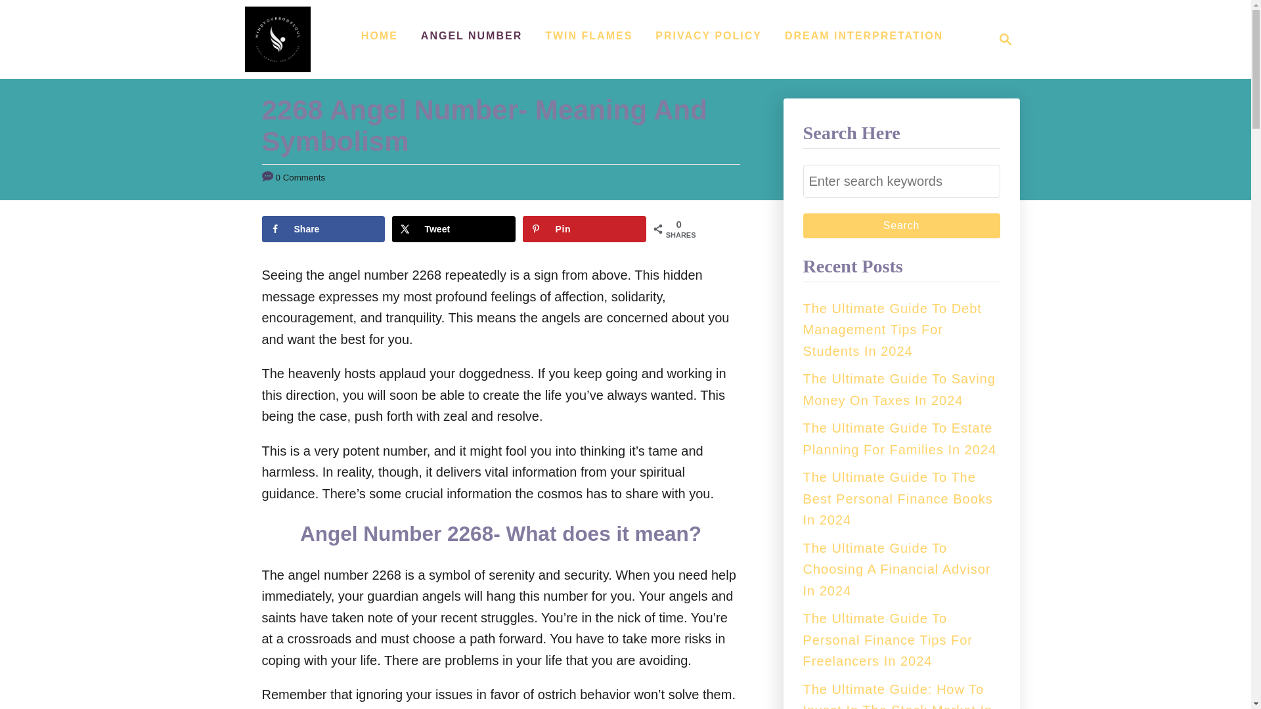  Describe the element at coordinates (1001, 39) in the screenshot. I see `The Ultimate Guide To Choosing A Financial Advisor In 2024` at that location.